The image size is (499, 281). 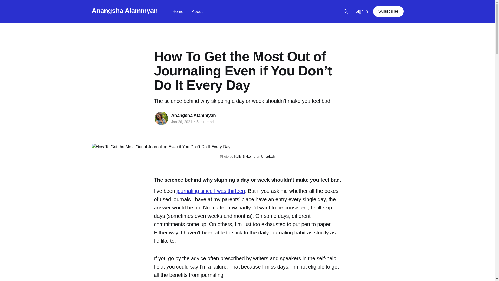 What do you see at coordinates (211, 191) in the screenshot?
I see `journaling since I was thirteen` at bounding box center [211, 191].